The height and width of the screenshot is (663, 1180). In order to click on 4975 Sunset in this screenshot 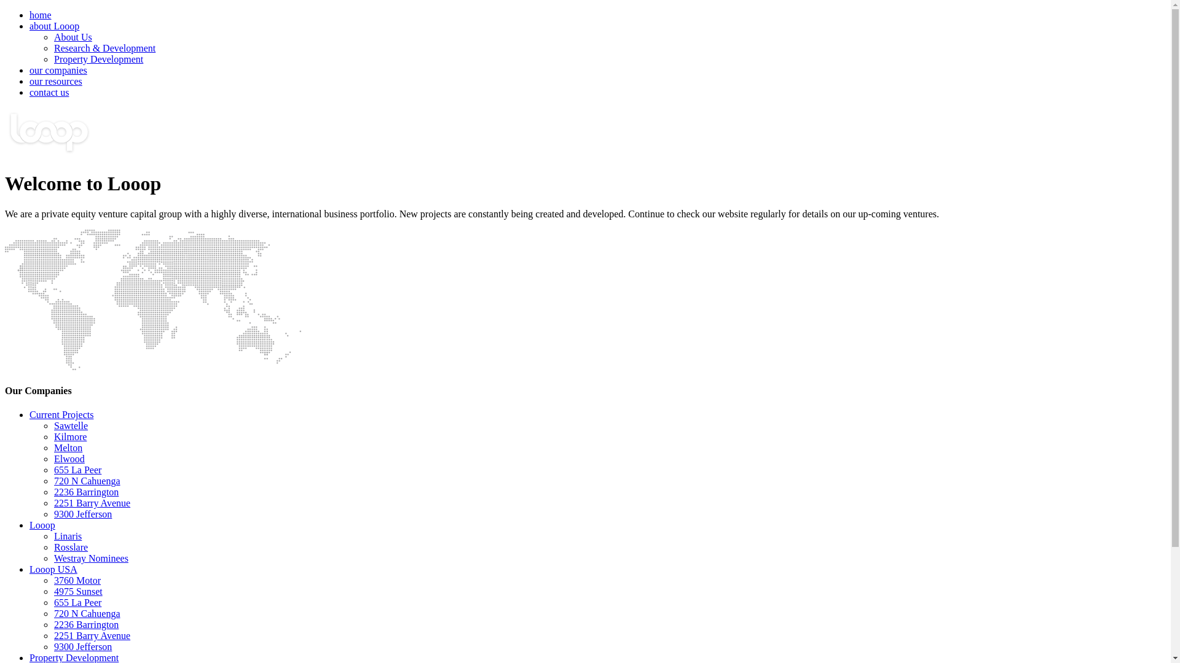, I will do `click(79, 592)`.